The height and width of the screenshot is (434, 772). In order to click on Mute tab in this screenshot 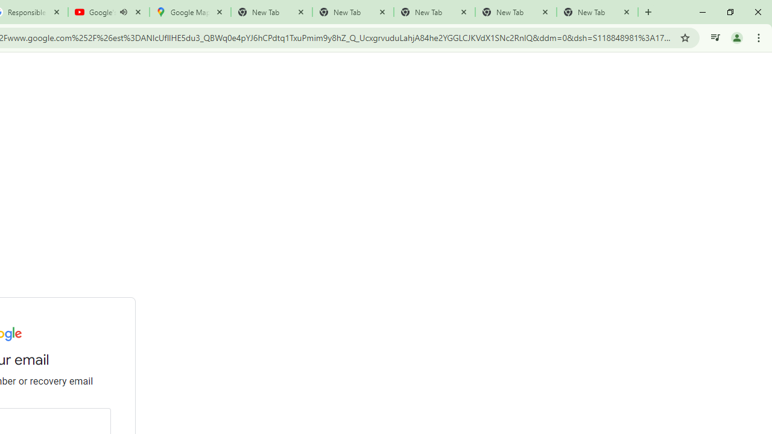, I will do `click(123, 12)`.